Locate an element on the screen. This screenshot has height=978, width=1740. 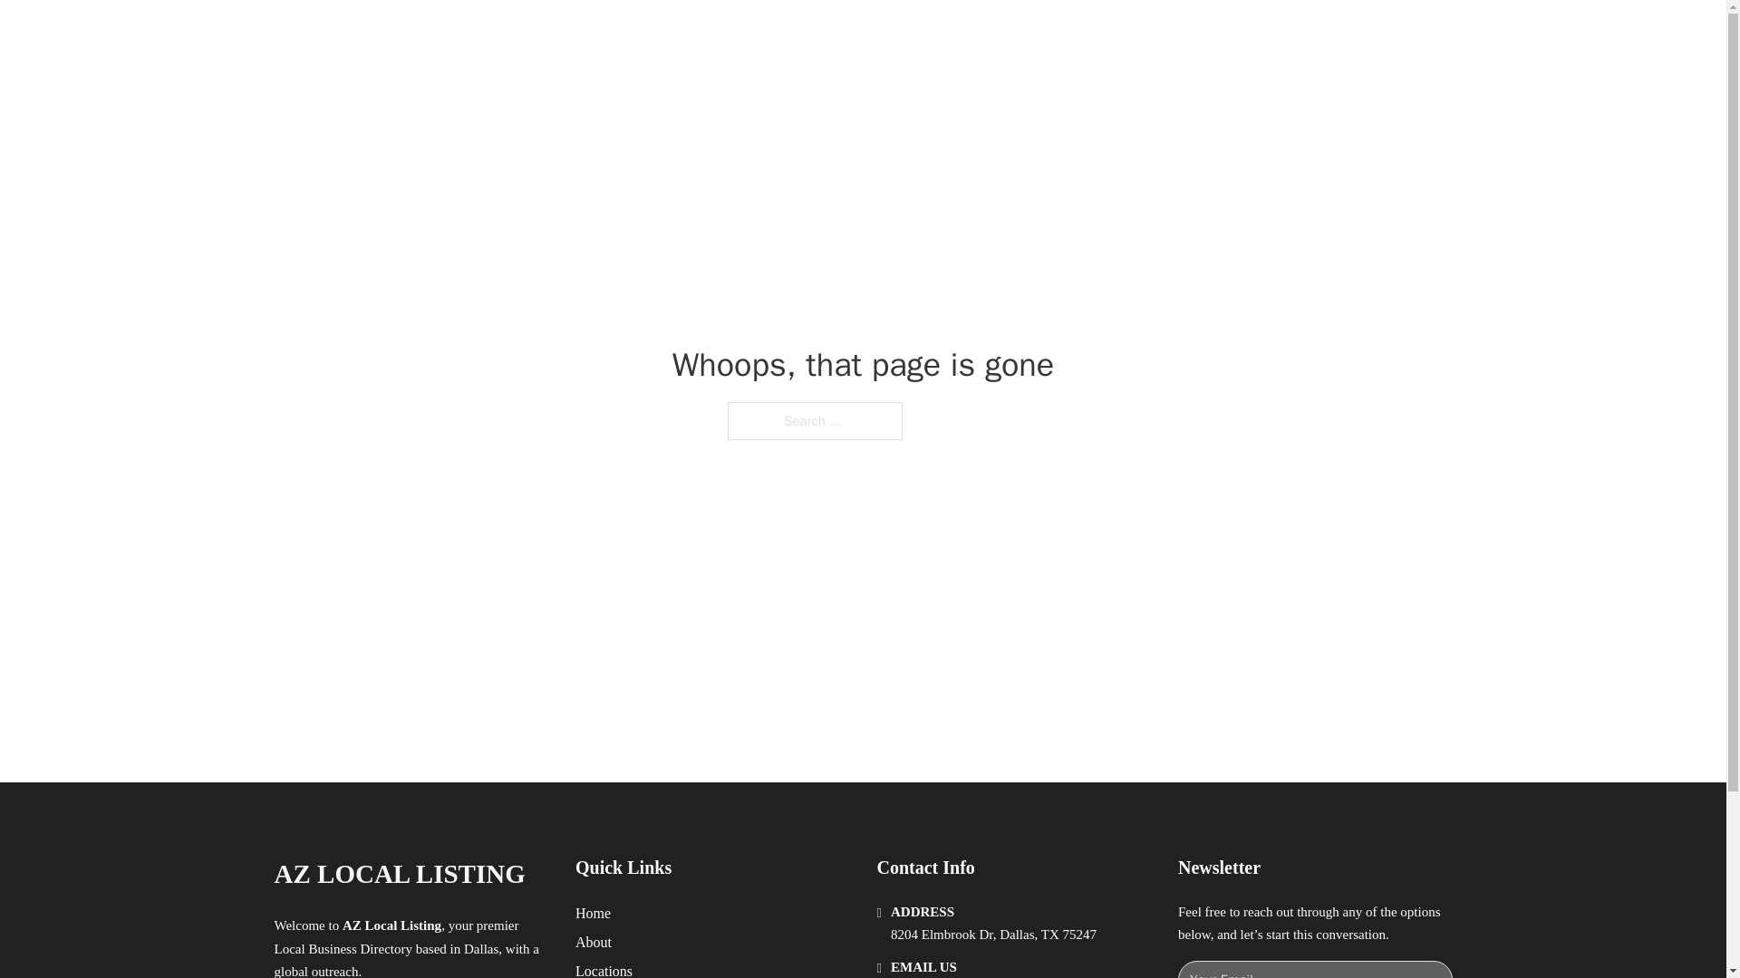
Locations is located at coordinates (604, 969).